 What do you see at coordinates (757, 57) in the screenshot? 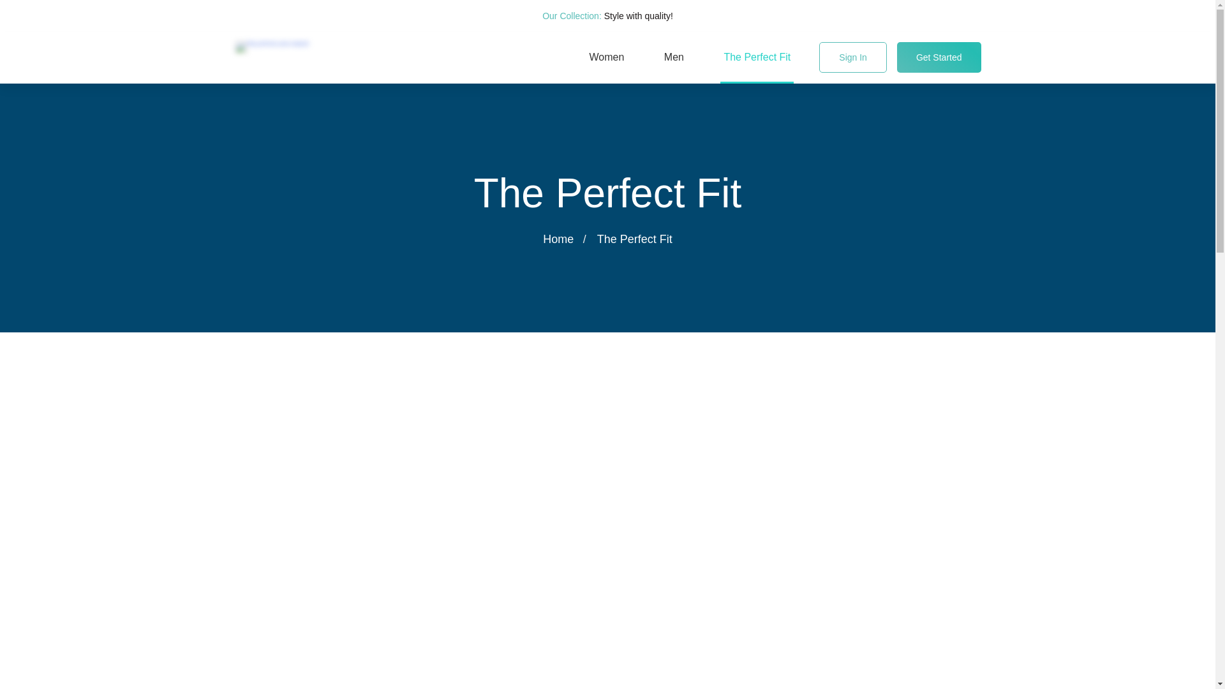
I see `The Perfect Fit` at bounding box center [757, 57].